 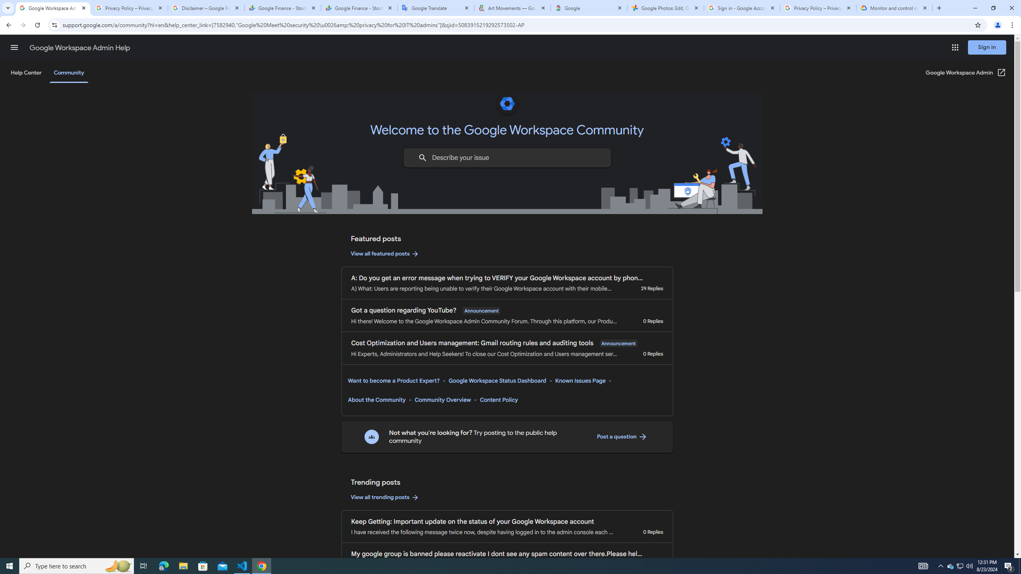 What do you see at coordinates (742, 8) in the screenshot?
I see `Sign in - Google Accounts` at bounding box center [742, 8].